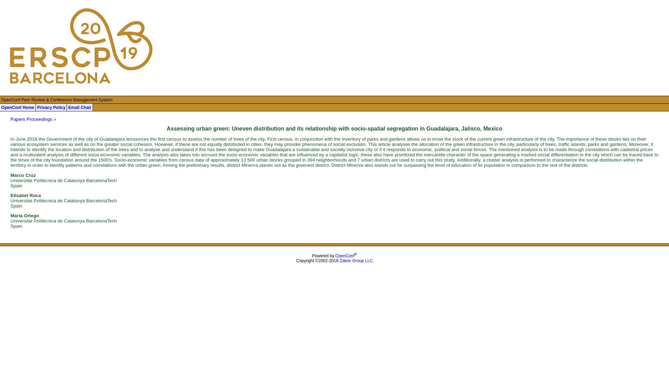 This screenshot has width=669, height=376. What do you see at coordinates (51, 108) in the screenshot?
I see `Privacy Policy` at bounding box center [51, 108].